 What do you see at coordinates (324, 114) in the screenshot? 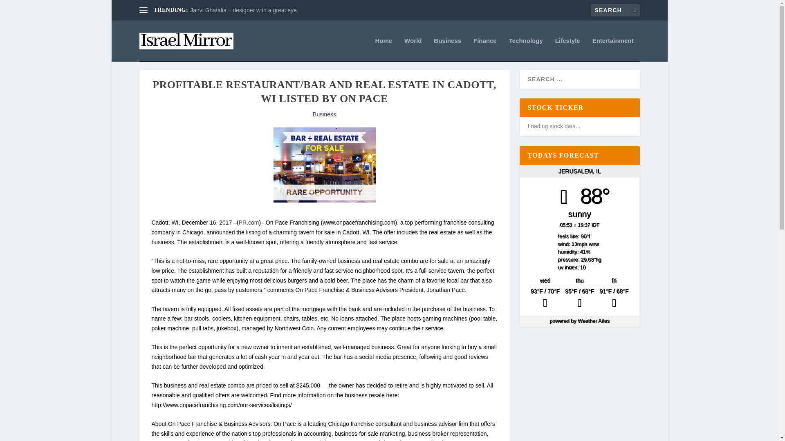
I see `Business` at bounding box center [324, 114].